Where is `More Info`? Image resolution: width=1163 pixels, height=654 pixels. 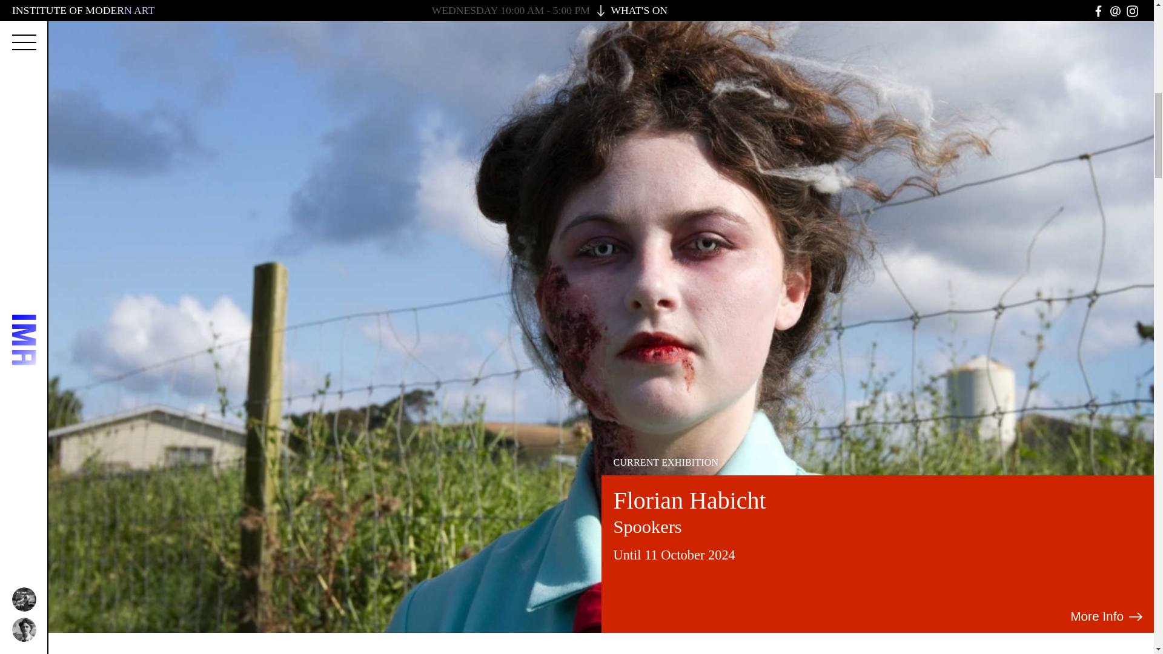
More Info is located at coordinates (1107, 616).